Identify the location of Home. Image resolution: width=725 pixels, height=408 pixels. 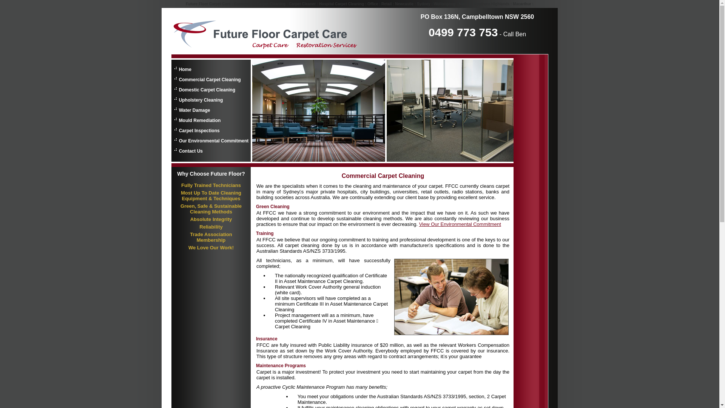
(185, 70).